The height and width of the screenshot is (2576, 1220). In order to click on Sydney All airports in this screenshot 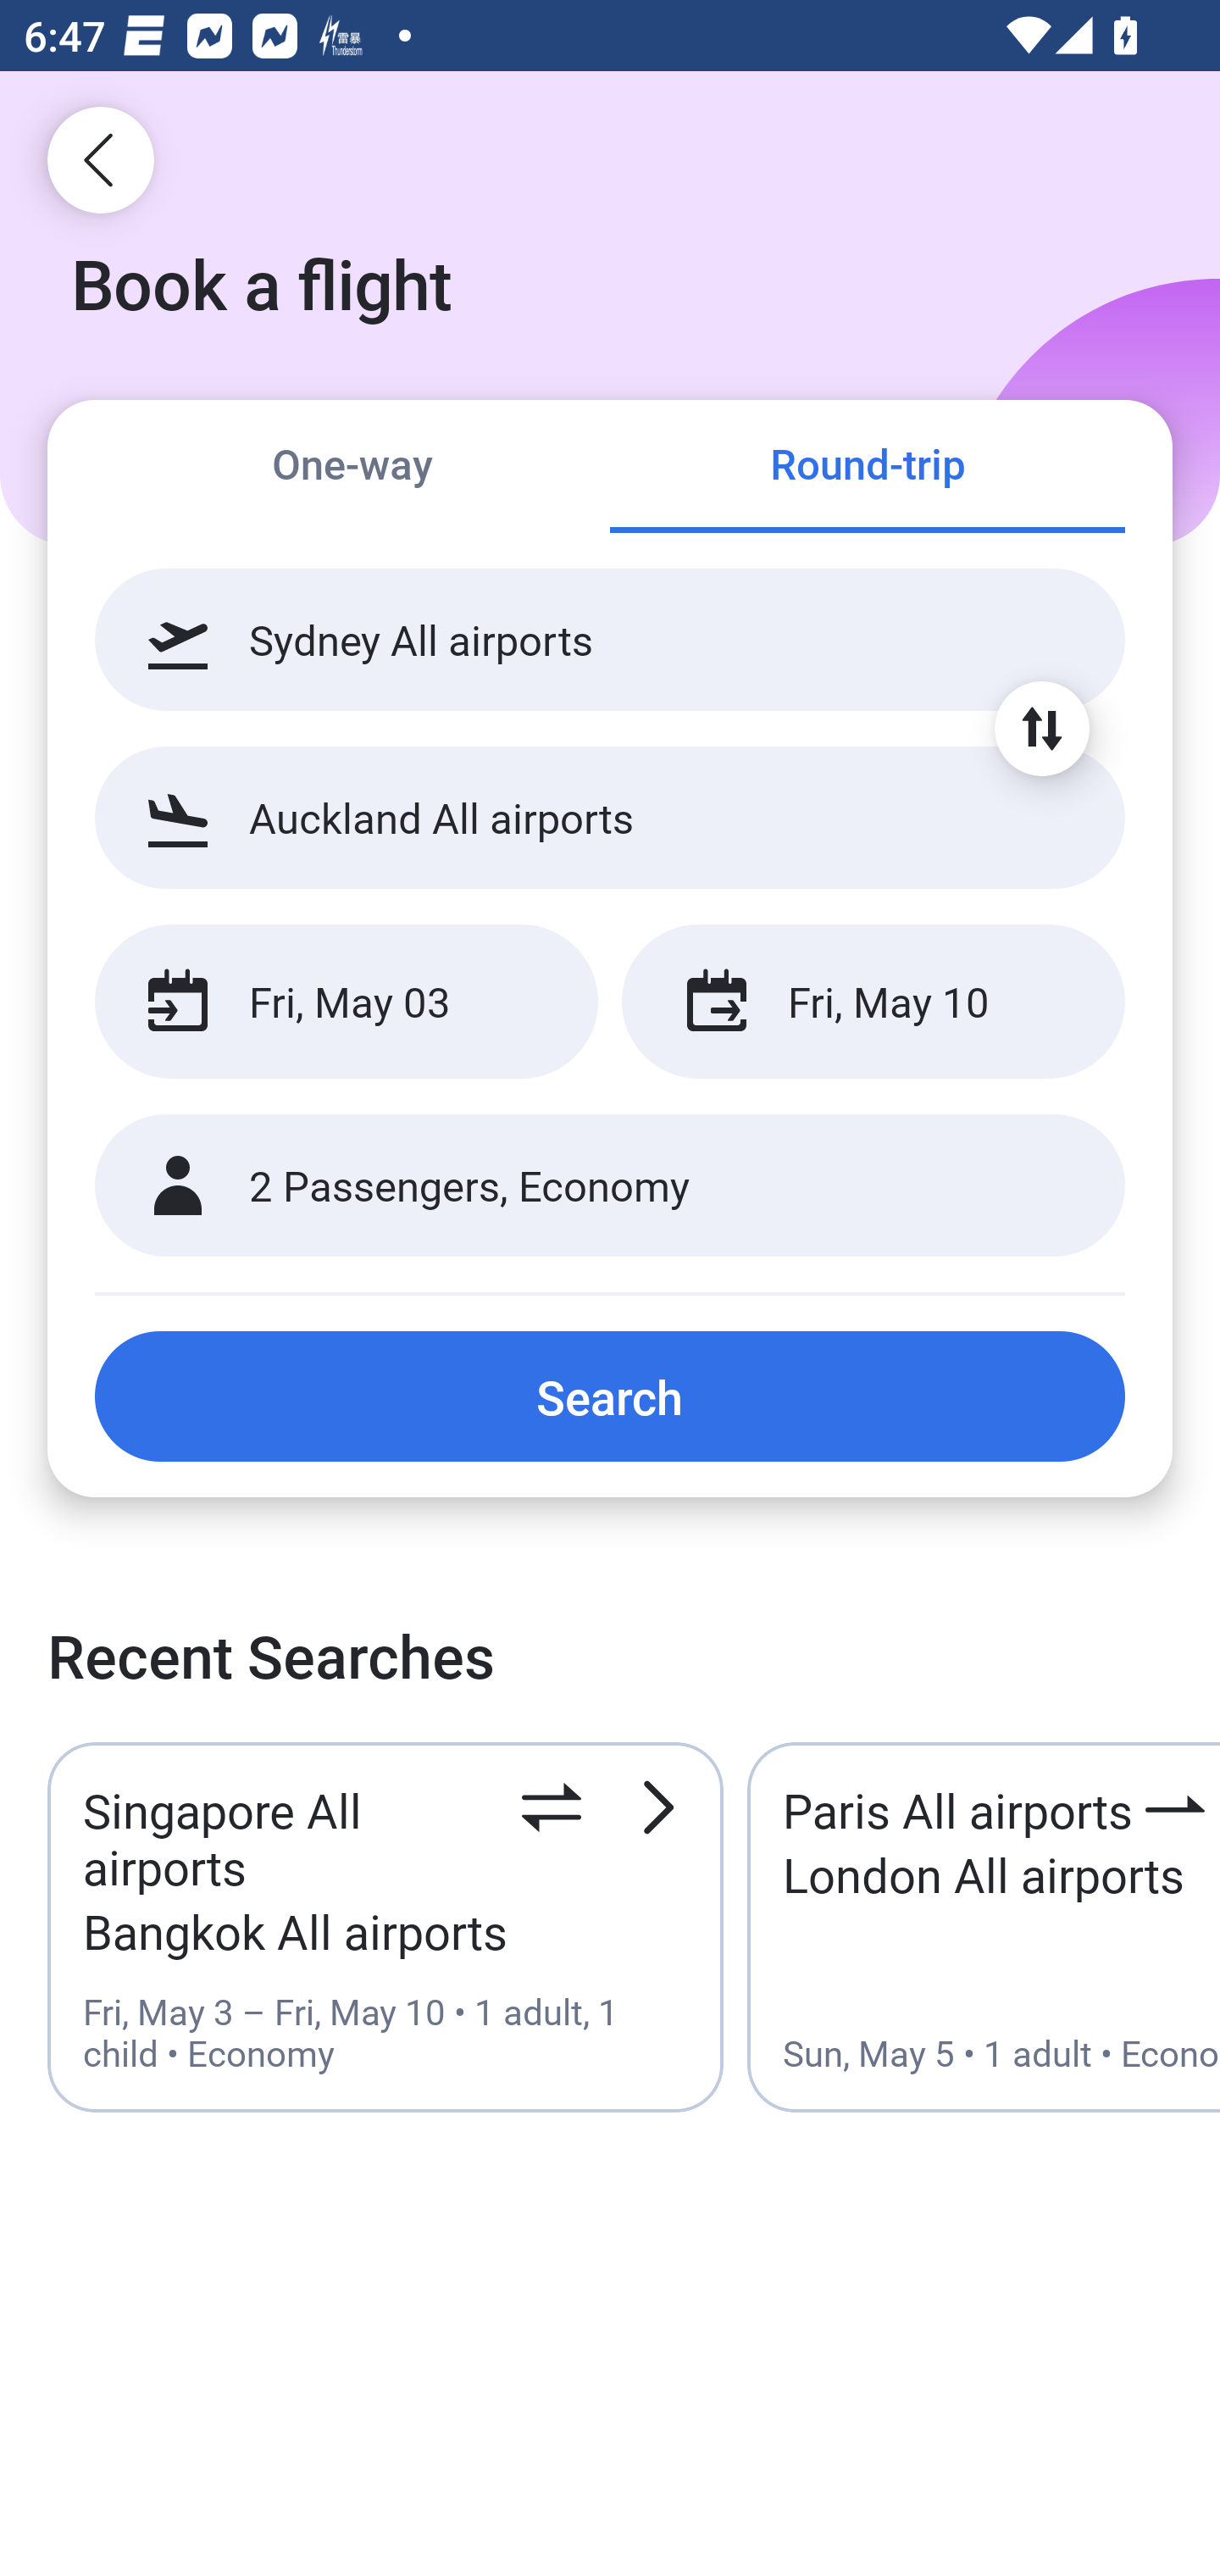, I will do `click(610, 640)`.